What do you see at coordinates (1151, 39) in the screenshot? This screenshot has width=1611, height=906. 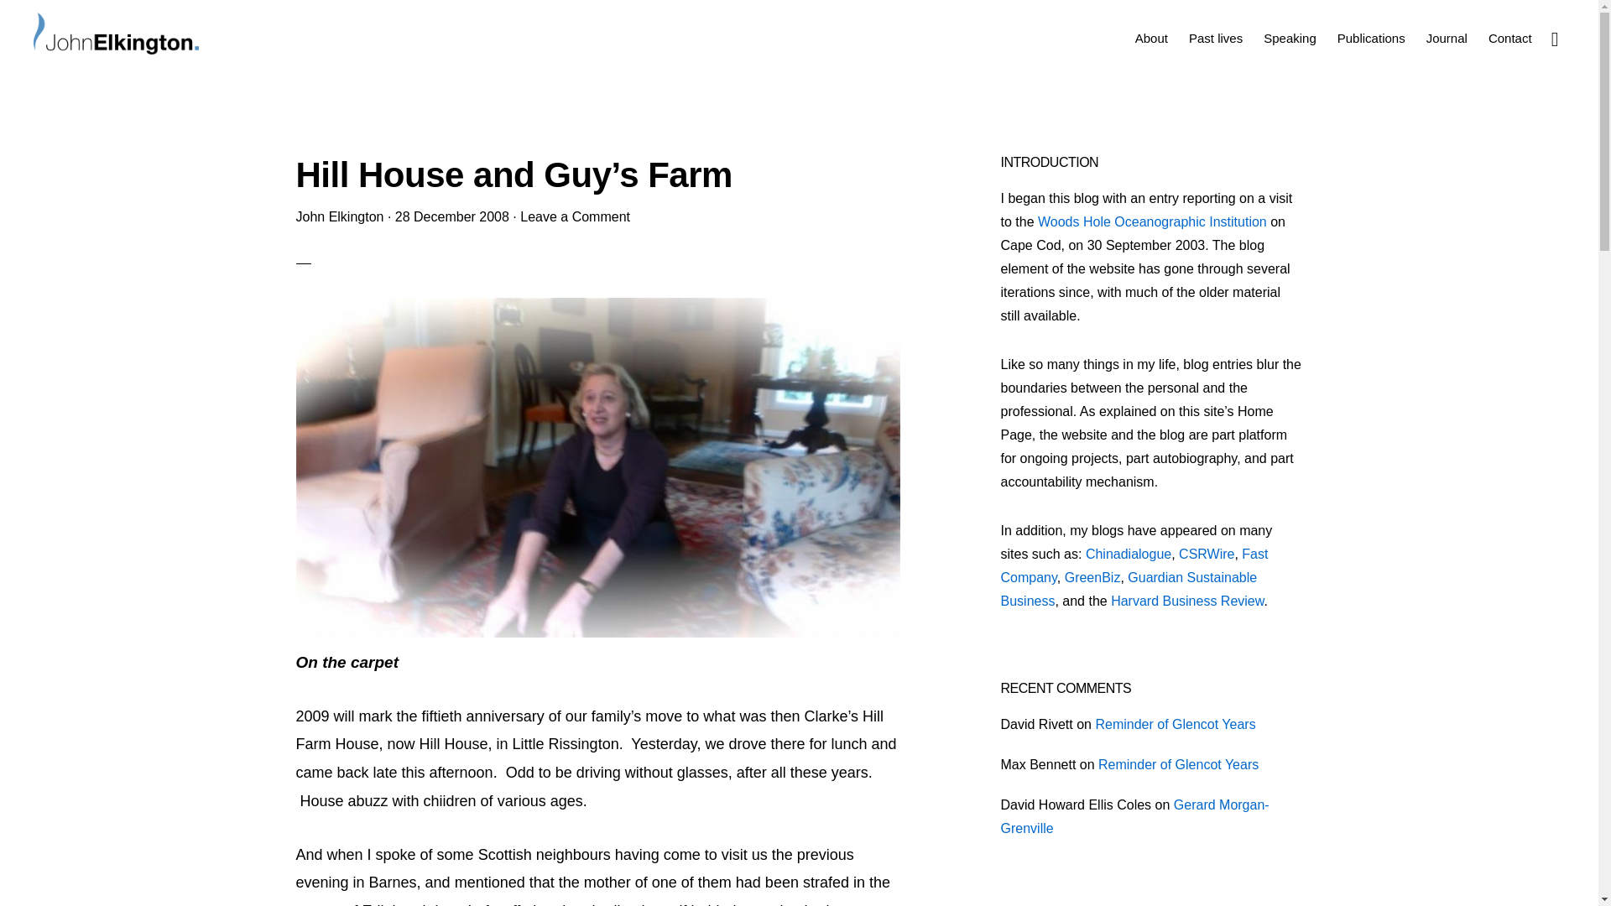 I see `About` at bounding box center [1151, 39].